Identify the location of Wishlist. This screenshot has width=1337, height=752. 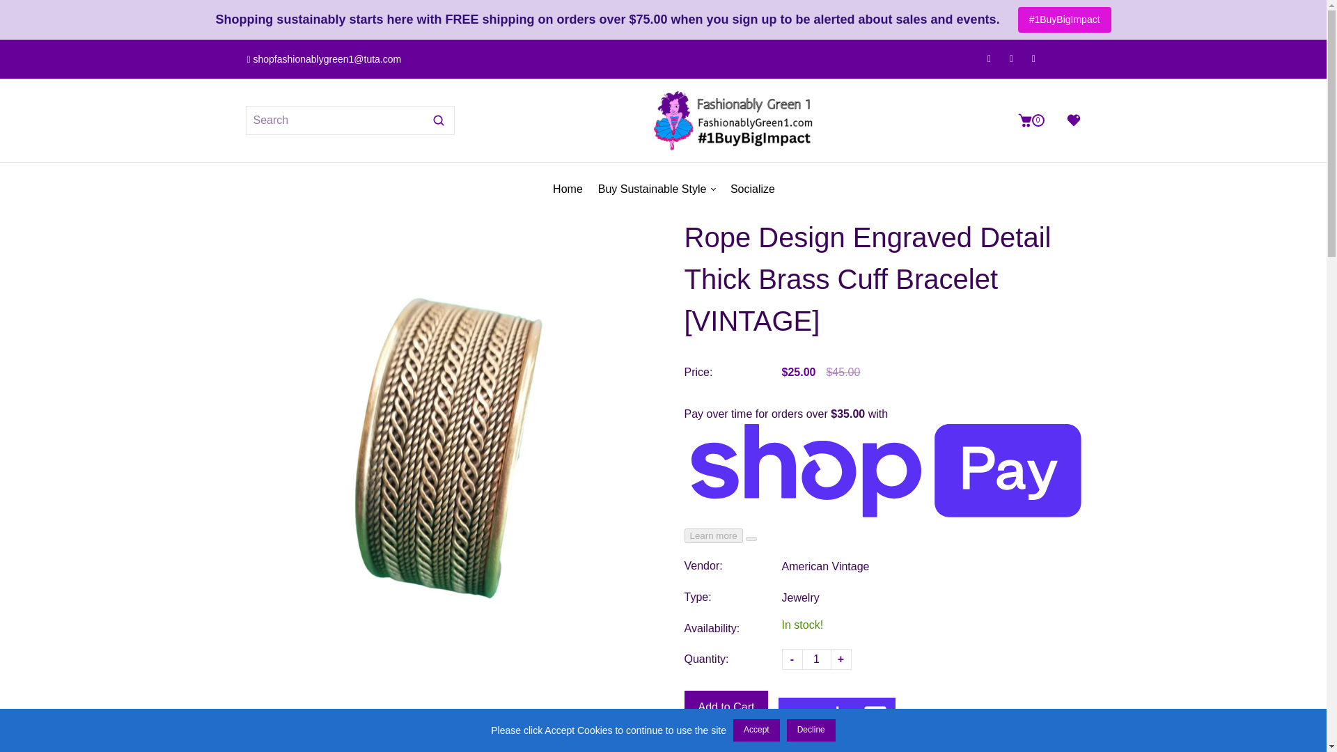
(1068, 120).